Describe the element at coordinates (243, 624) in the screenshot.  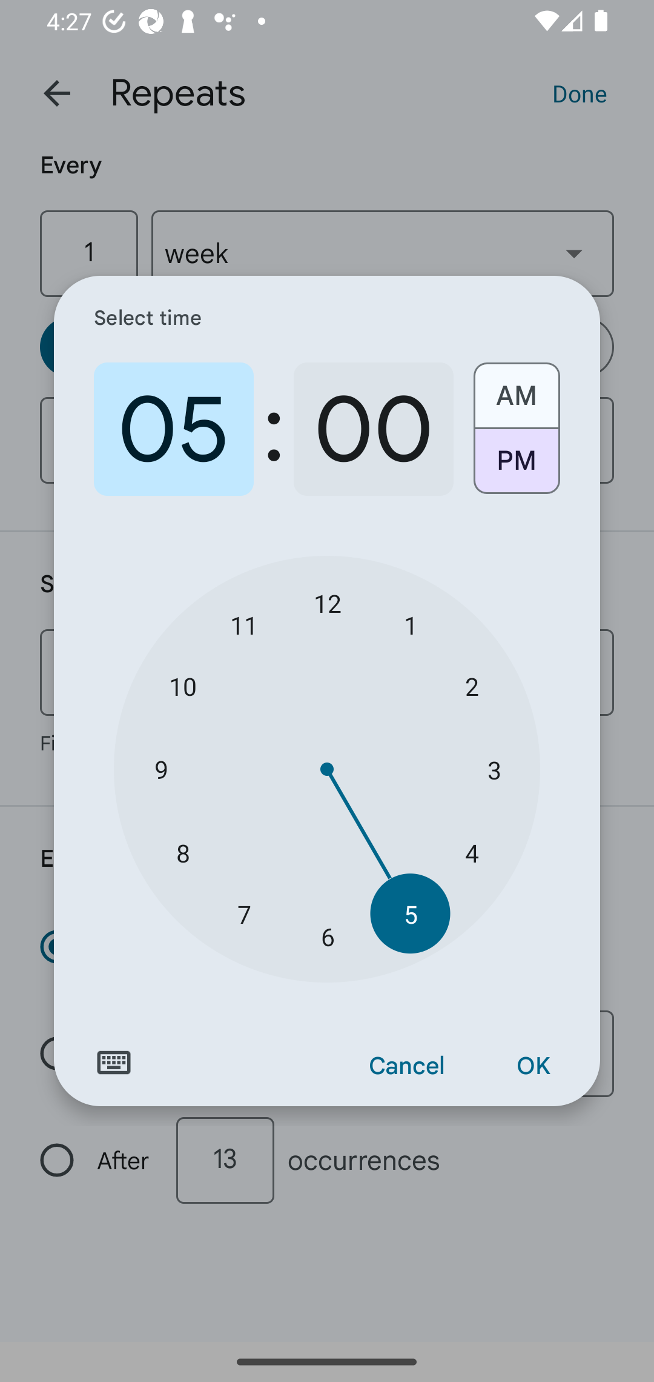
I see `11 11 o'clock` at that location.